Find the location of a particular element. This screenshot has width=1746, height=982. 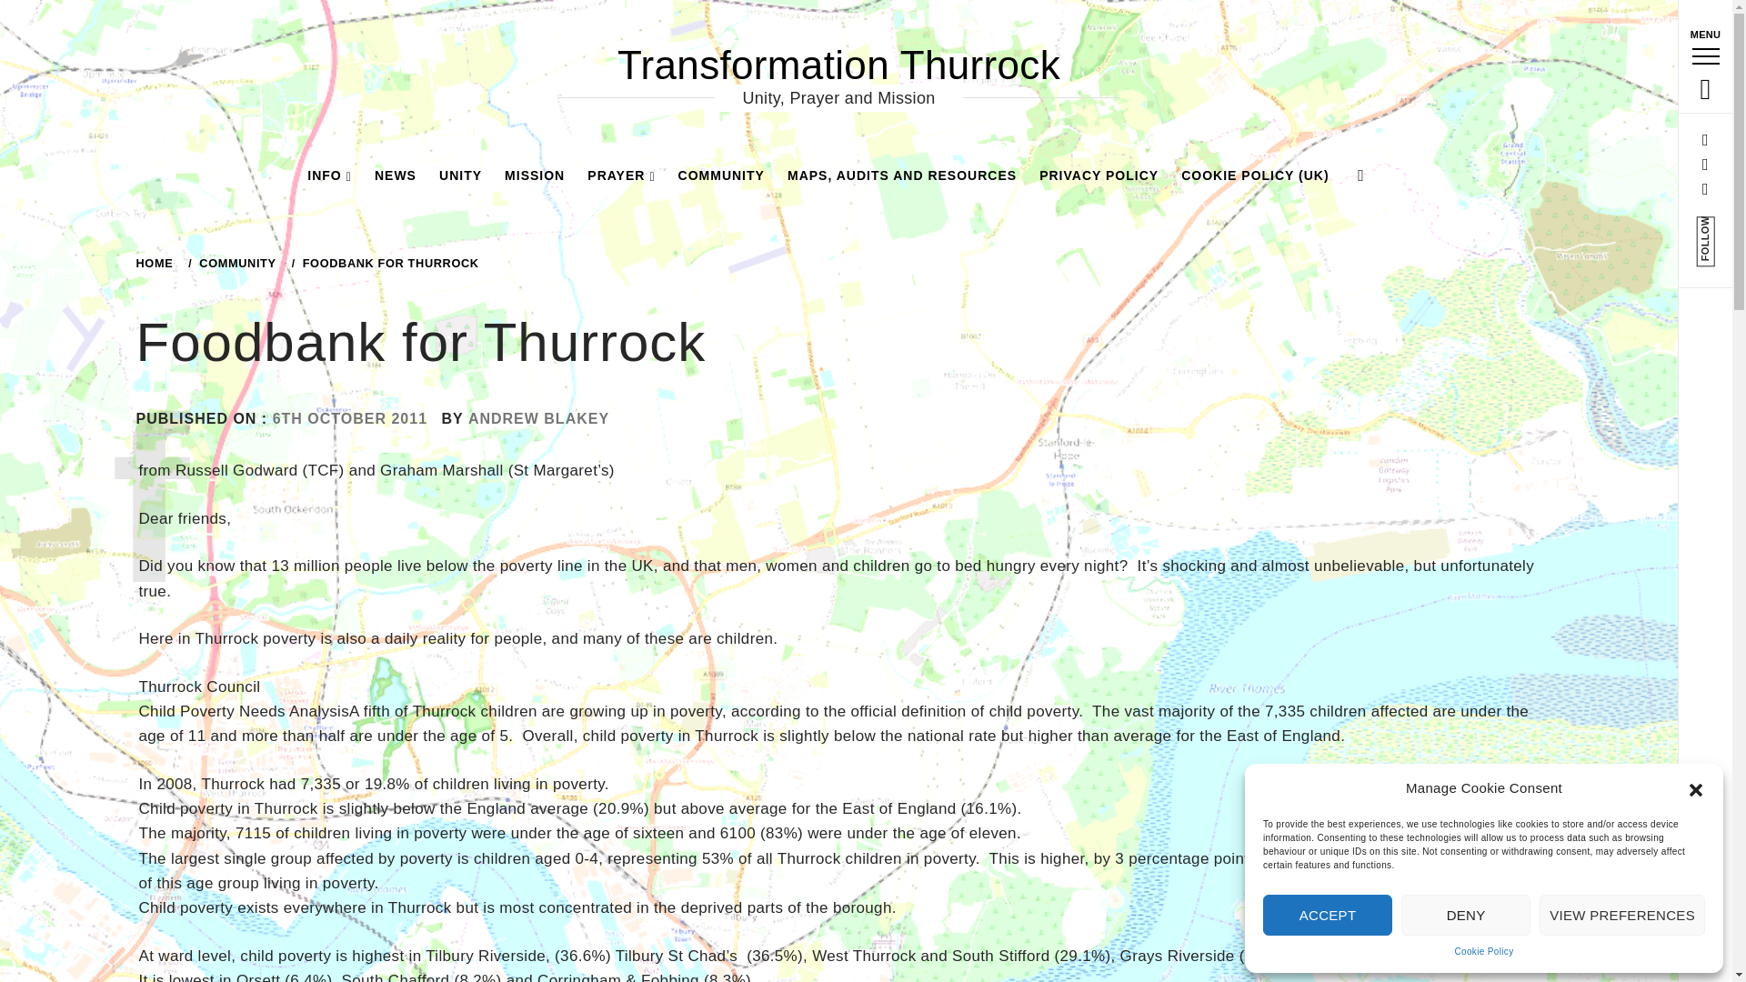

COMMUNITY is located at coordinates (720, 175).